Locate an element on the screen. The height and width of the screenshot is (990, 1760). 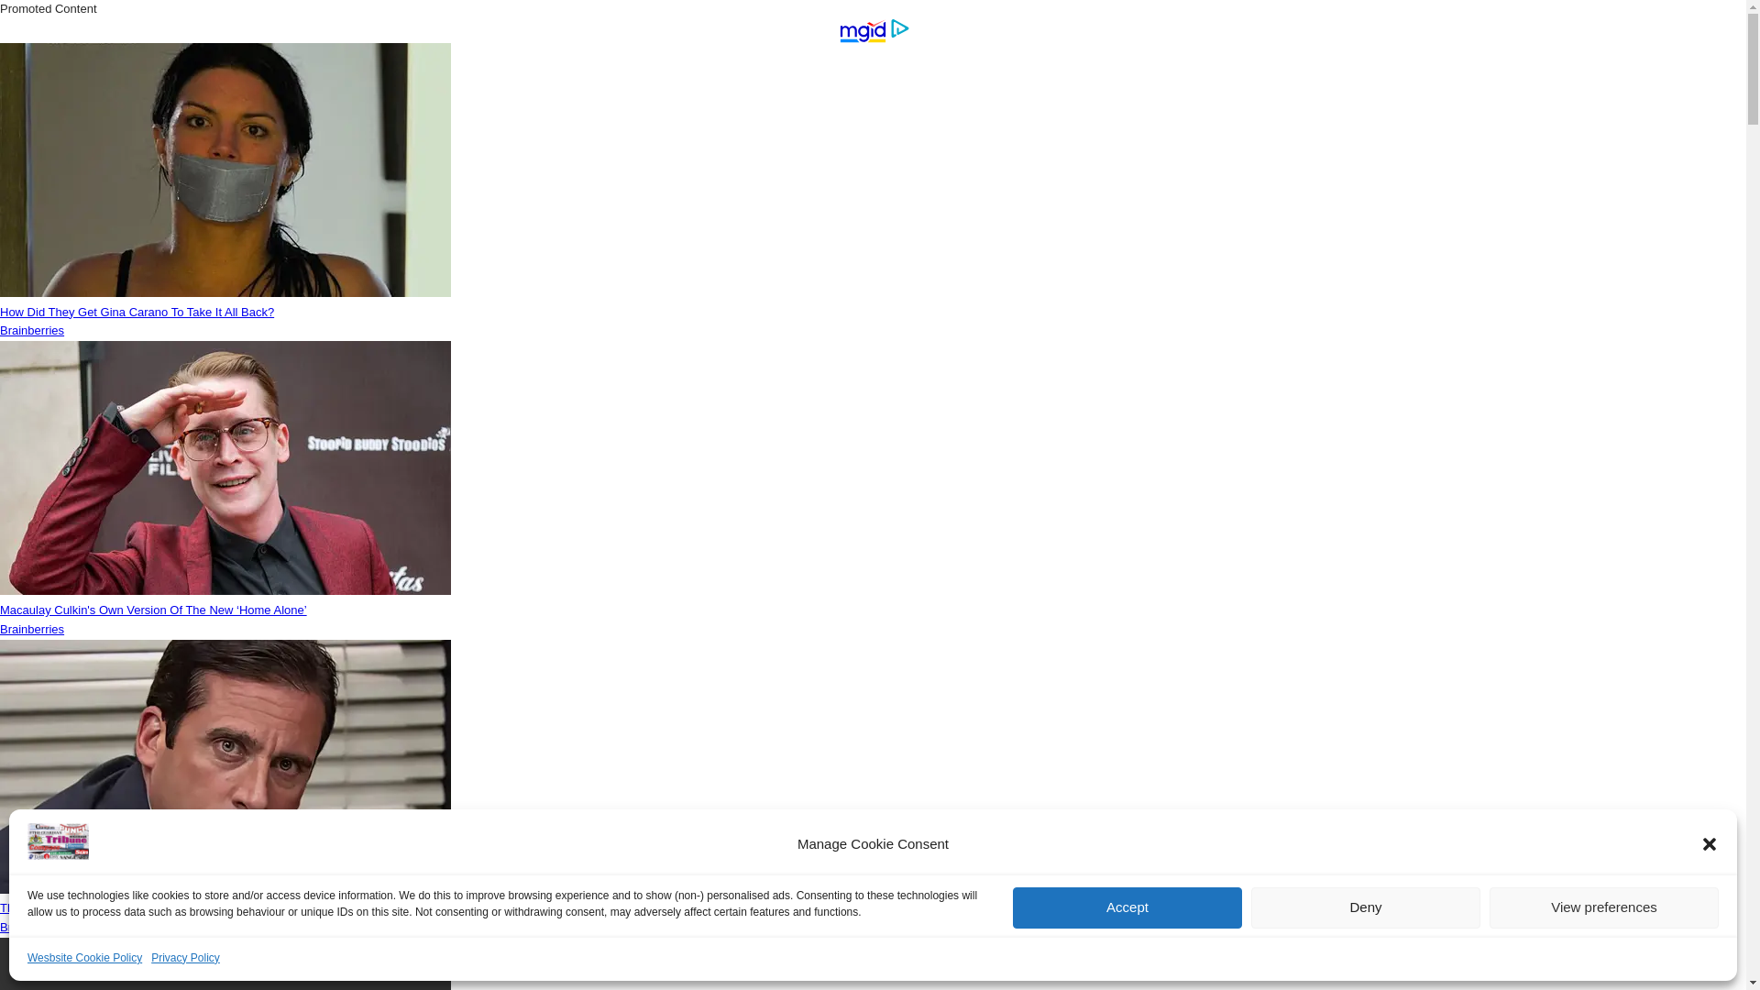
Wesbsite Cookie Policy is located at coordinates (84, 958).